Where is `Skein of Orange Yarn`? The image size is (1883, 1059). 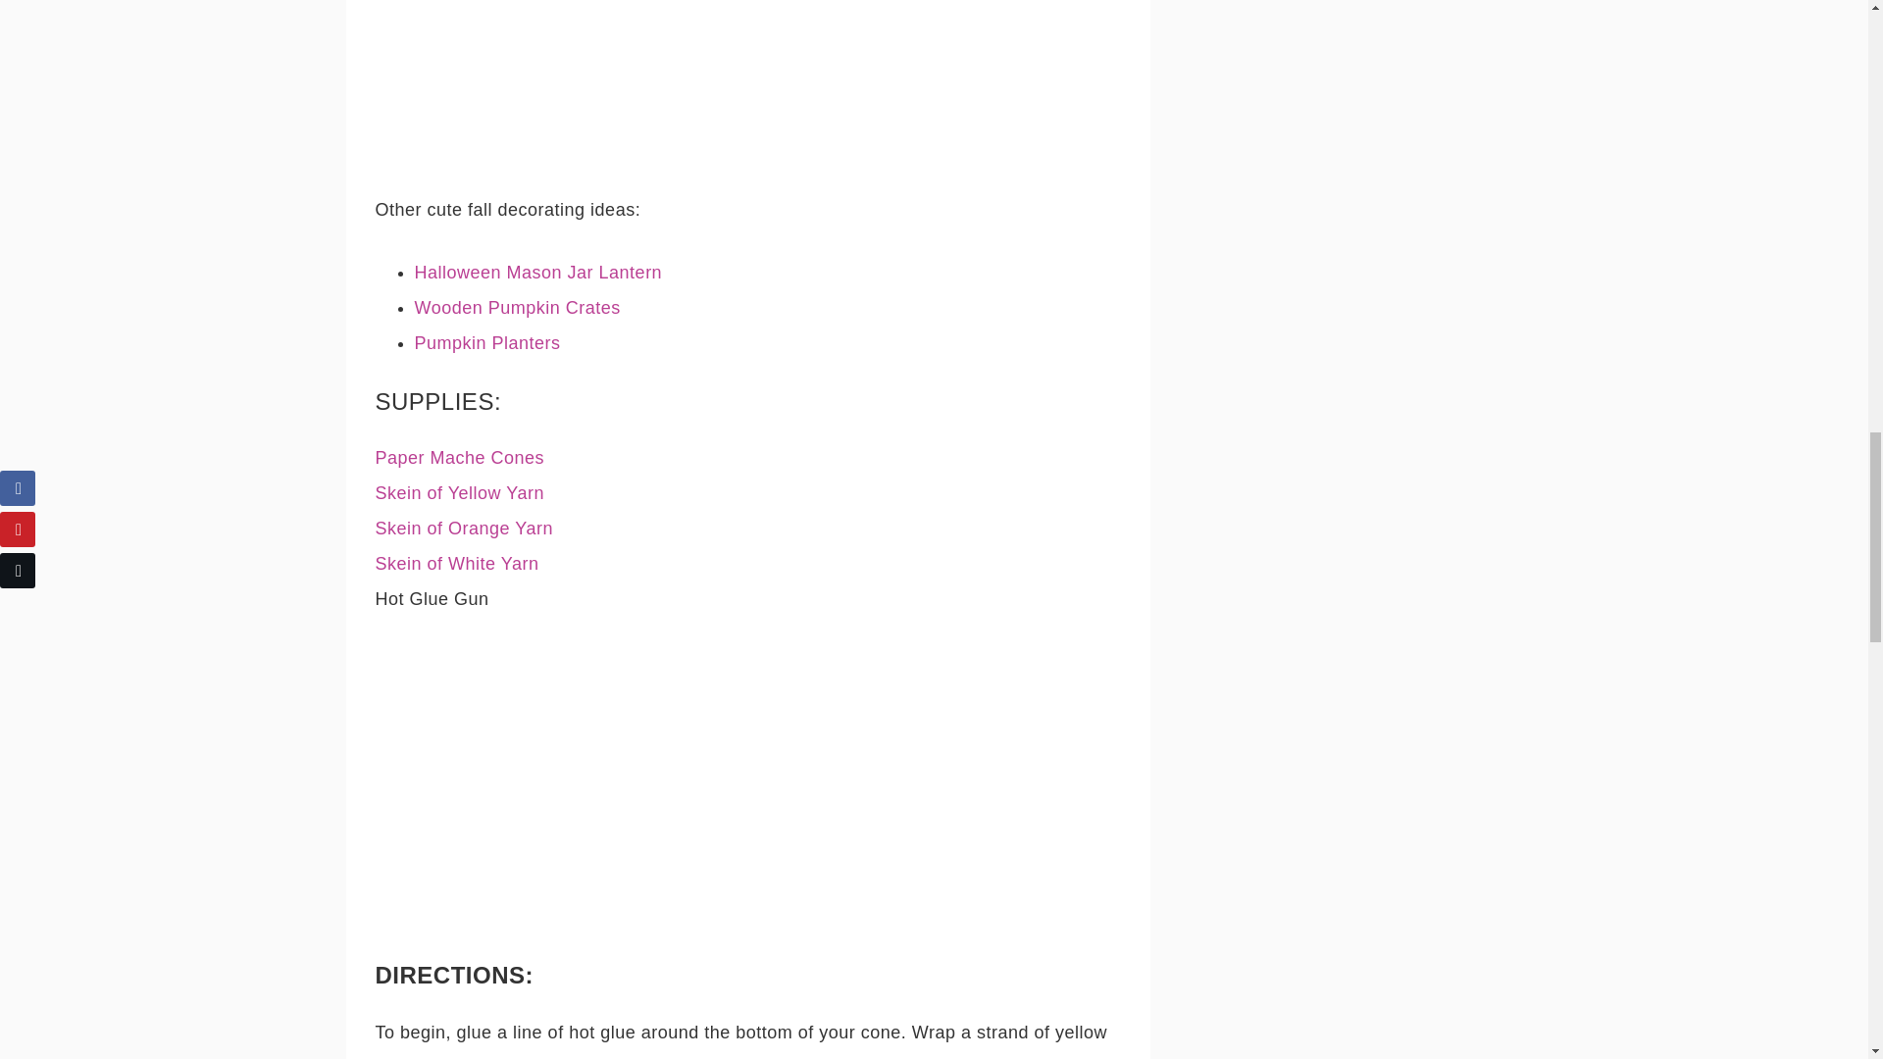
Skein of Orange Yarn is located at coordinates (463, 528).